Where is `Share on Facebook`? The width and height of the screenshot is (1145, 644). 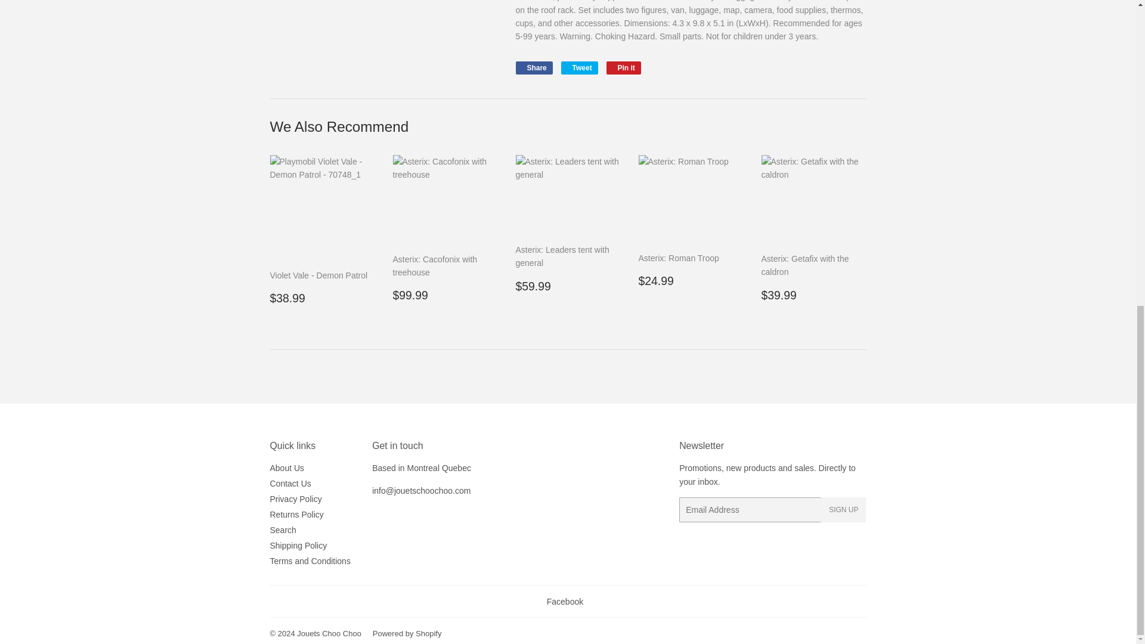 Share on Facebook is located at coordinates (533, 68).